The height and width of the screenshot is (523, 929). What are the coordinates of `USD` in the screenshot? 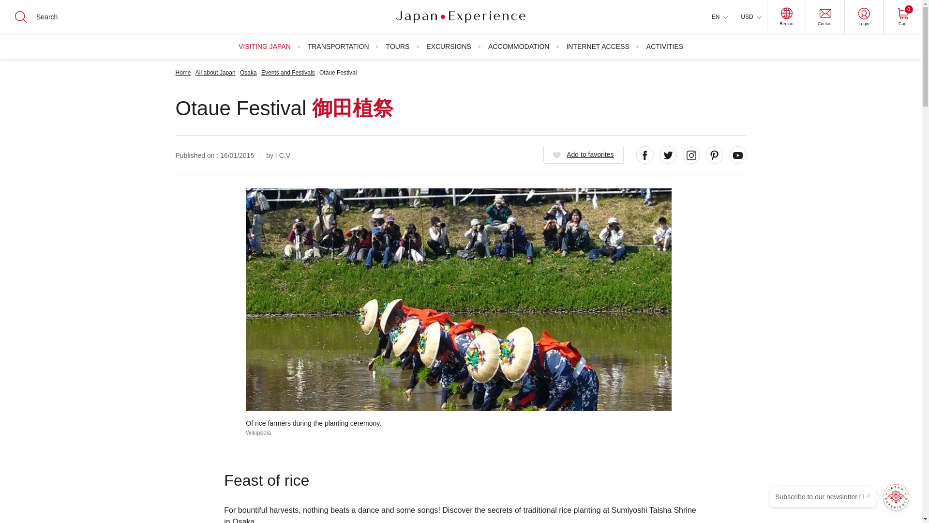 It's located at (720, 17).